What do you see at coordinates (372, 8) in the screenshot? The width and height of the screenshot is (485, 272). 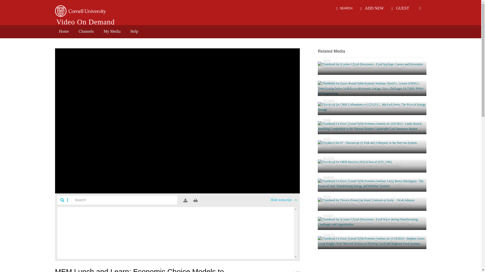 I see `ADD NEW` at bounding box center [372, 8].